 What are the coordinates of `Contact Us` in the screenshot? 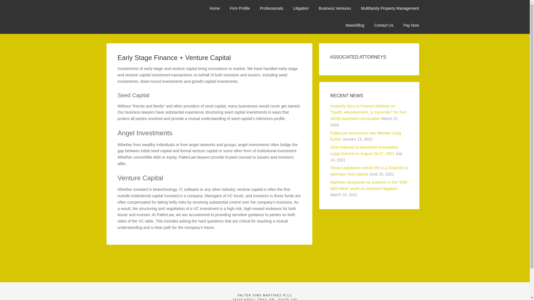 It's located at (384, 25).